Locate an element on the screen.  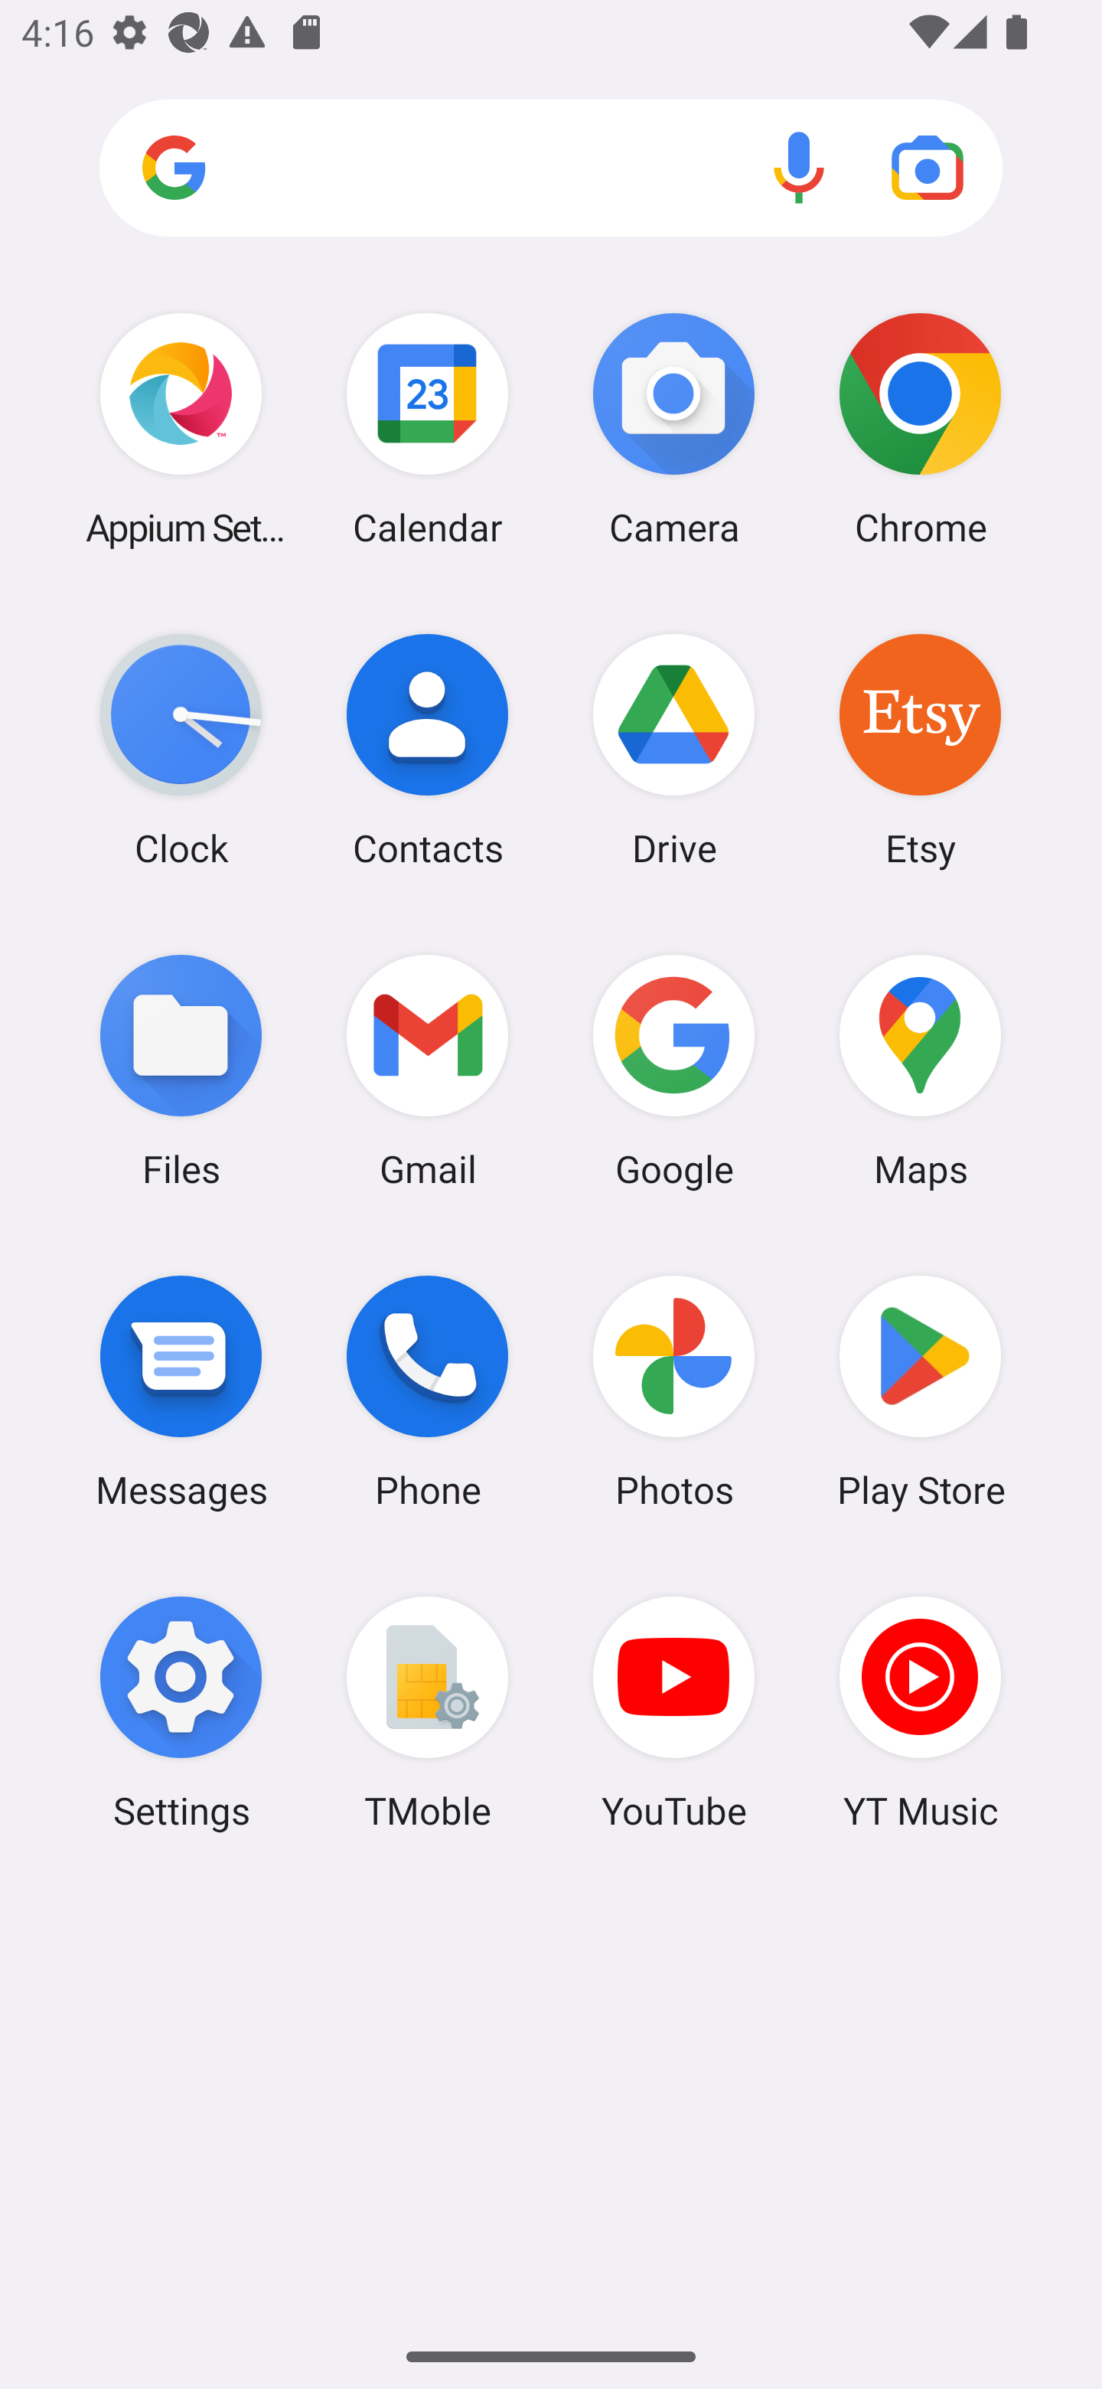
Google Lens is located at coordinates (928, 167).